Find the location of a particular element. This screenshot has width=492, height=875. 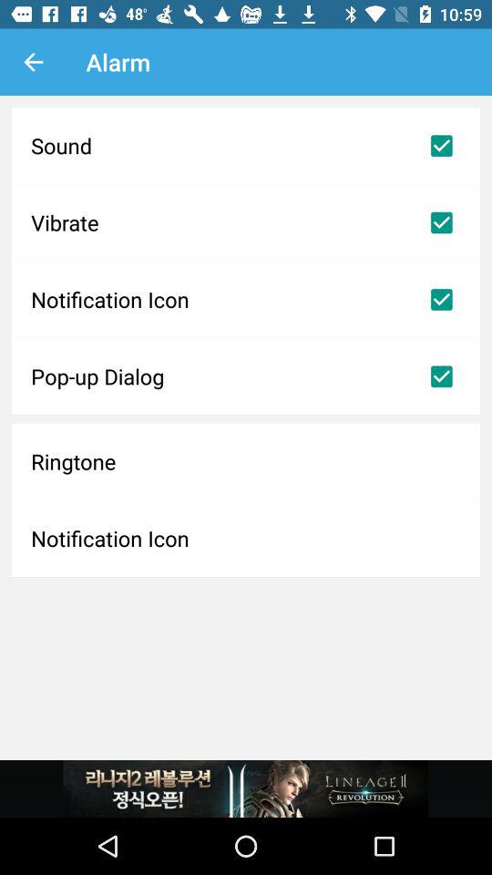

scroll to the pop-up dialog icon is located at coordinates (246, 376).